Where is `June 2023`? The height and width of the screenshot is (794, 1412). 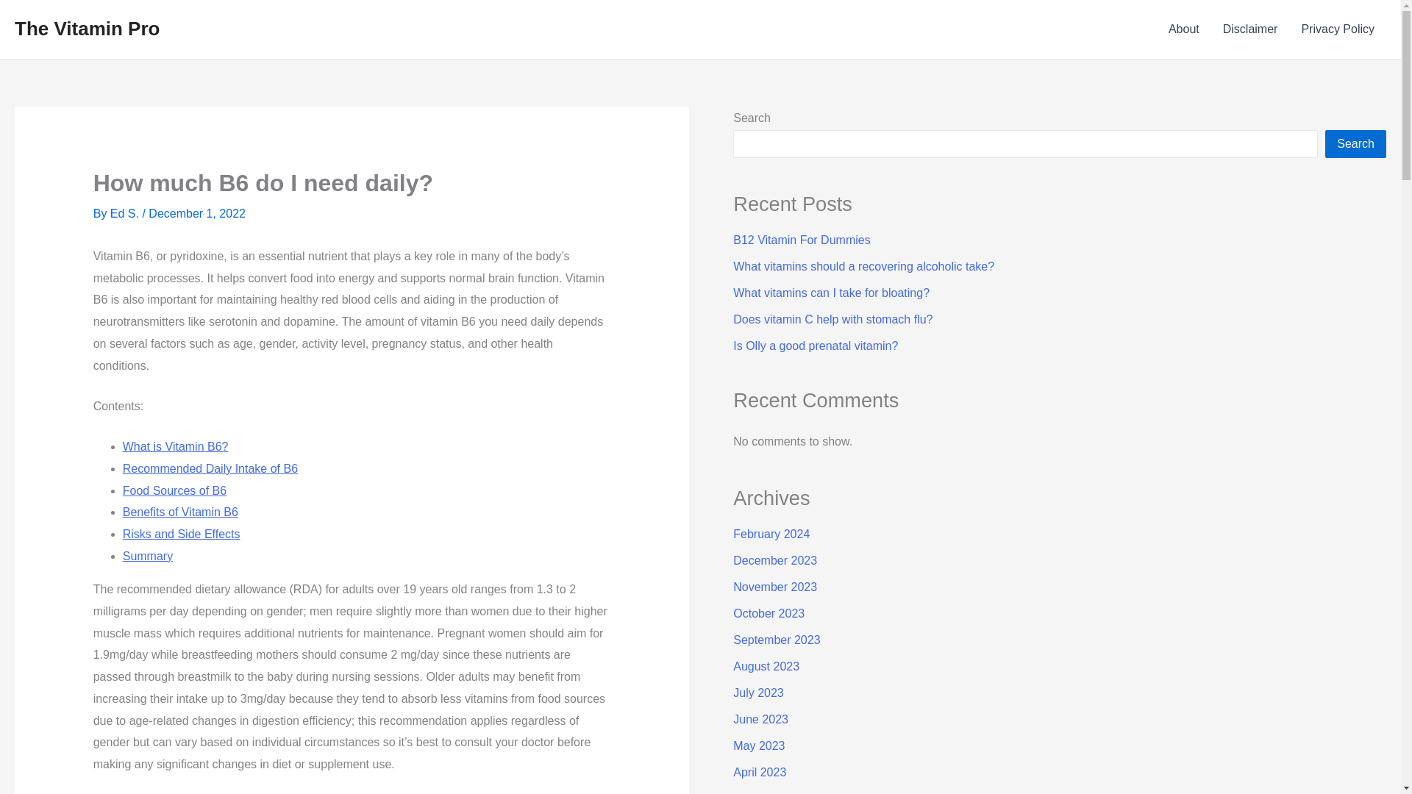 June 2023 is located at coordinates (760, 719).